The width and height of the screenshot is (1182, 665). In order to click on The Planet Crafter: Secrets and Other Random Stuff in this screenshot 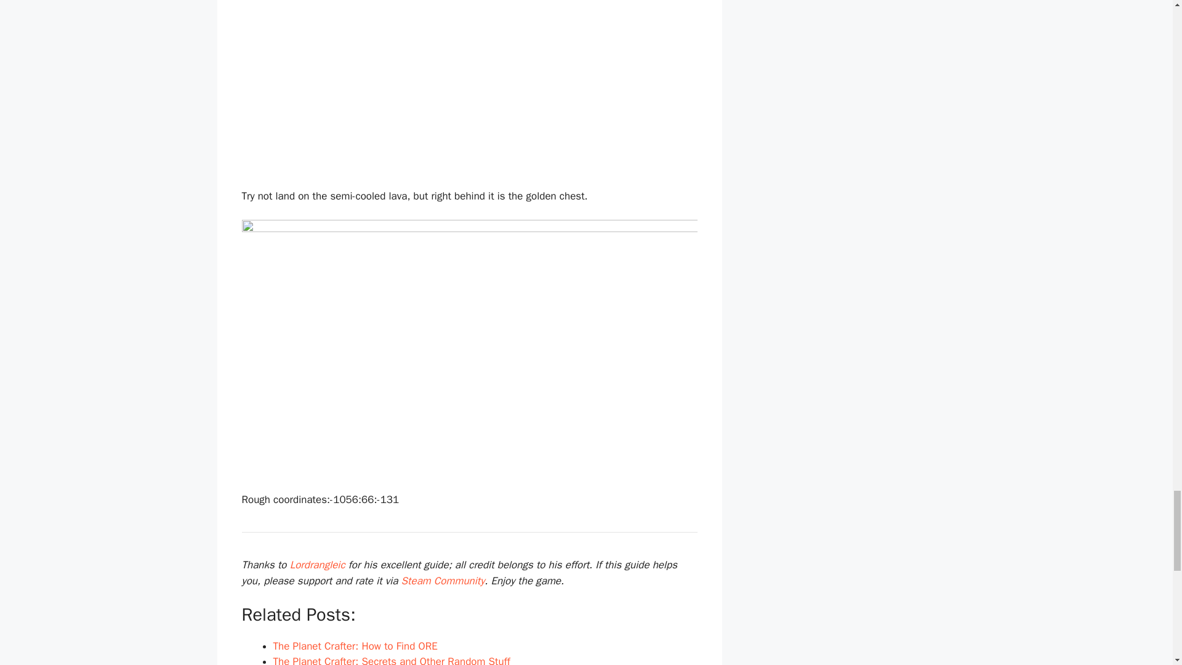, I will do `click(392, 660)`.